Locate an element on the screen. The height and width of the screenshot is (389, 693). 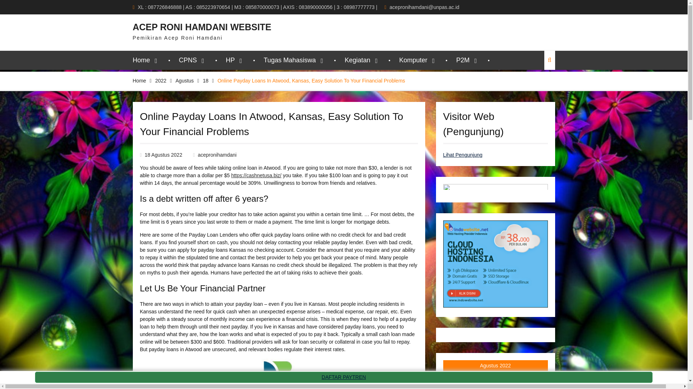
Sabtu is located at coordinates (525, 377).